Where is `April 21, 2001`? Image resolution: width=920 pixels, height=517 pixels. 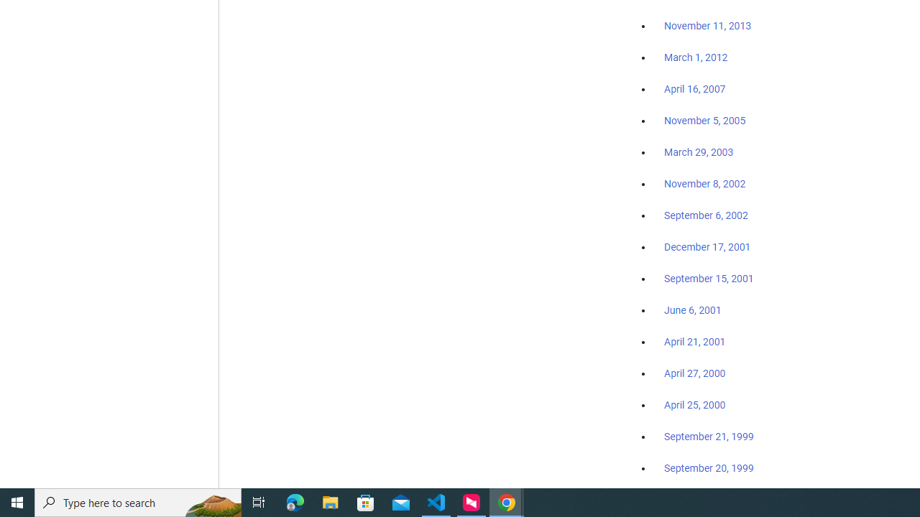
April 21, 2001 is located at coordinates (694, 342).